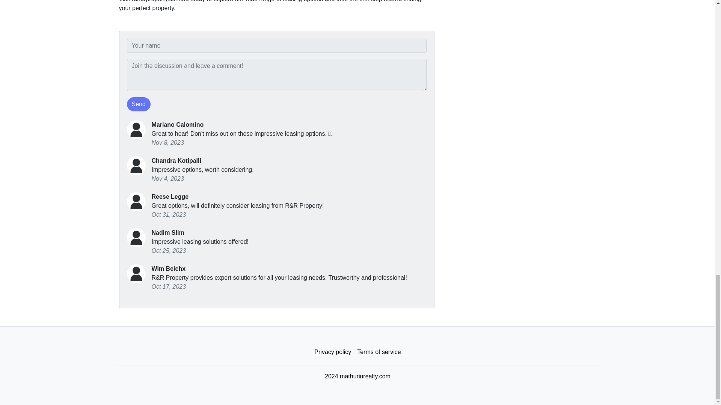 Image resolution: width=721 pixels, height=405 pixels. I want to click on Terms of service, so click(379, 352).